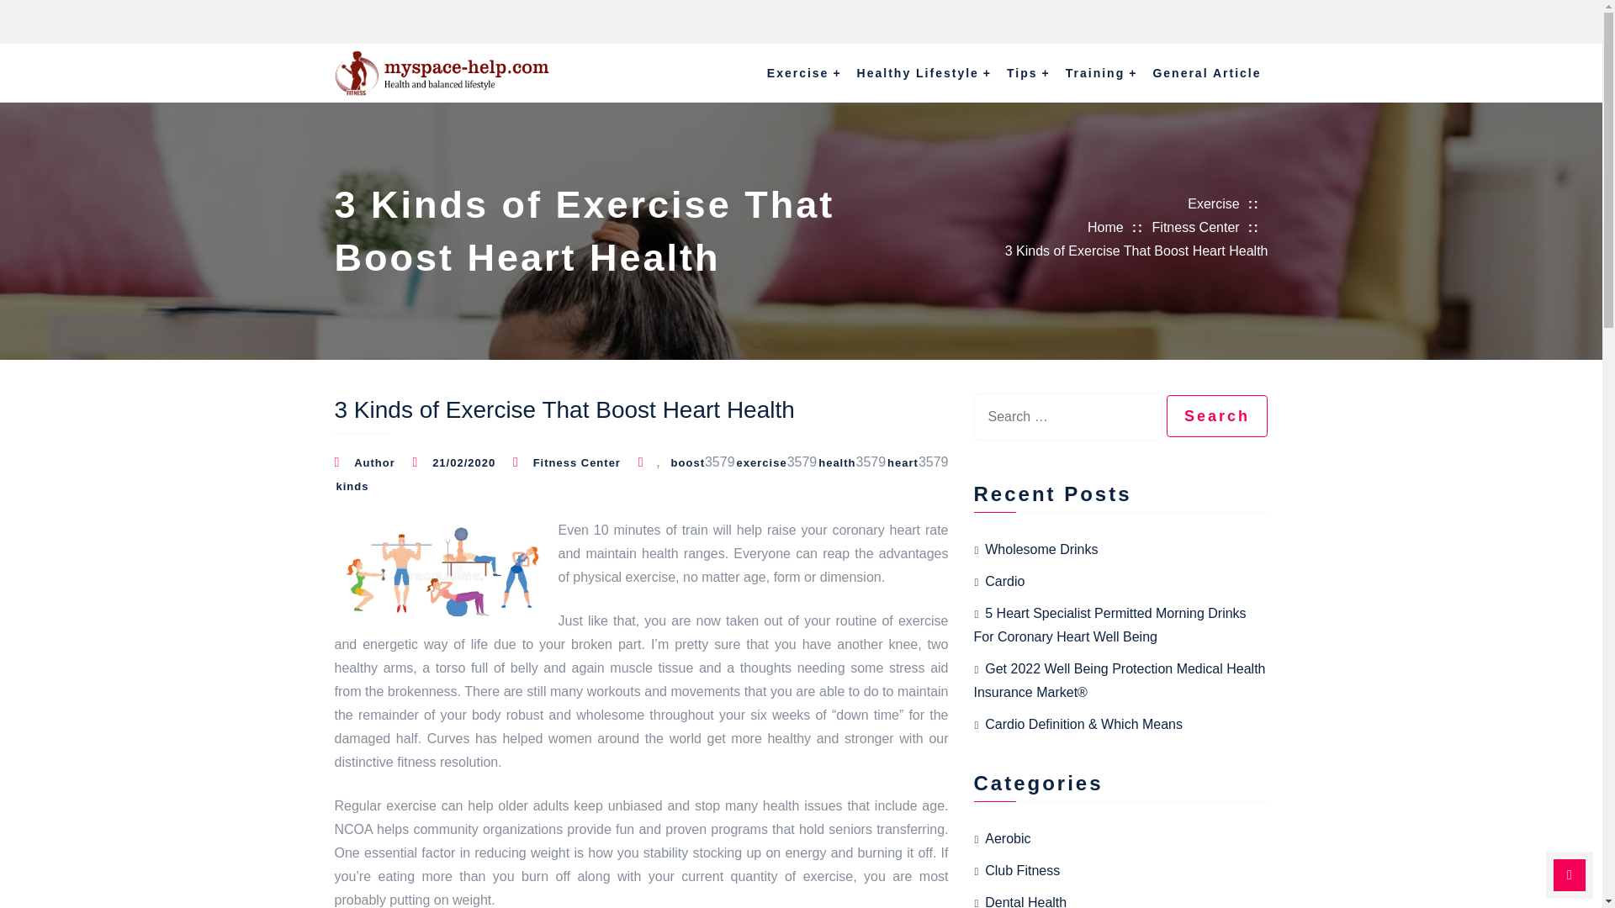 The height and width of the screenshot is (908, 1615). Describe the element at coordinates (1102, 72) in the screenshot. I see `Training` at that location.